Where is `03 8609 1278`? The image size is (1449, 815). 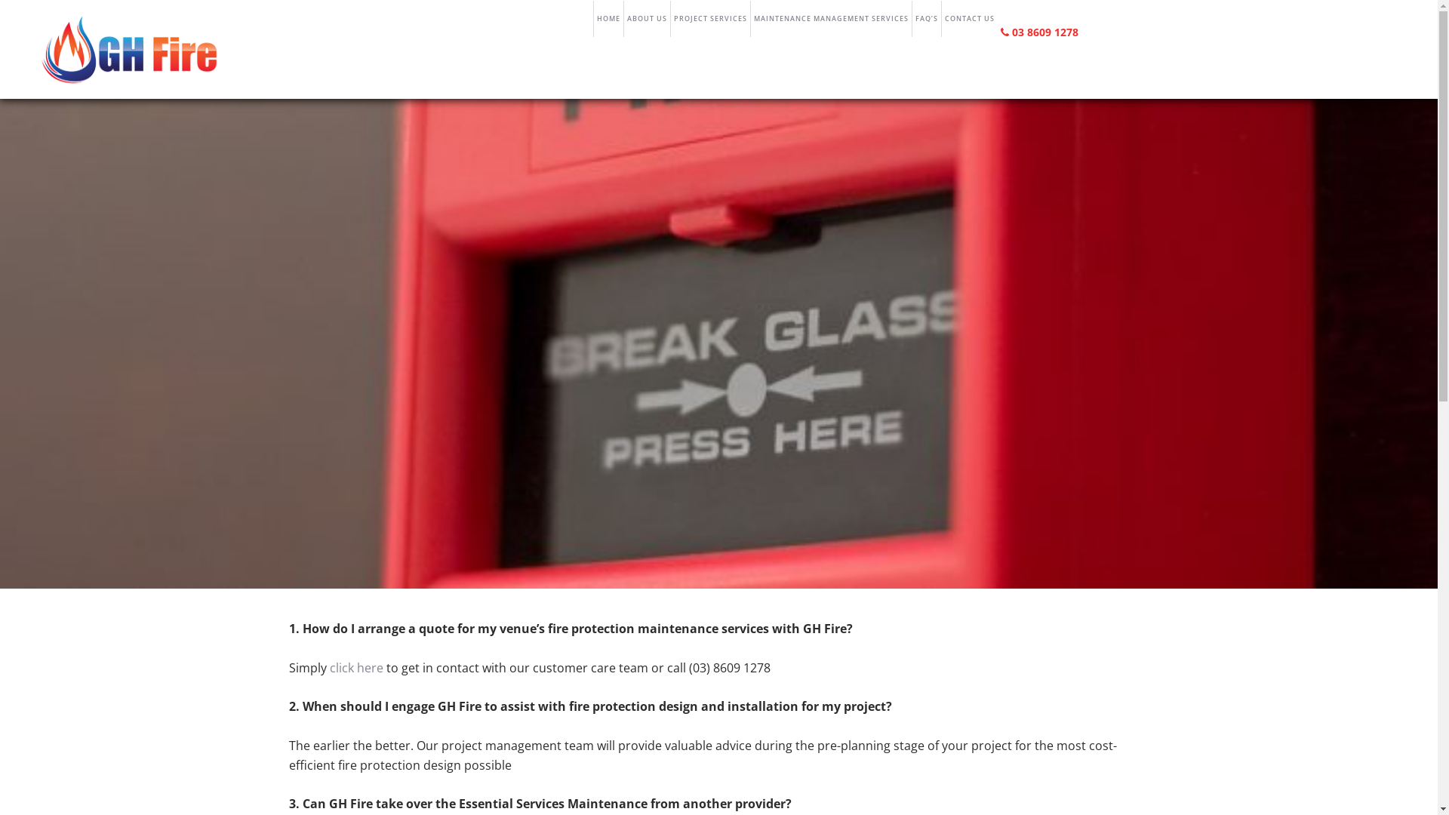 03 8609 1278 is located at coordinates (1040, 32).